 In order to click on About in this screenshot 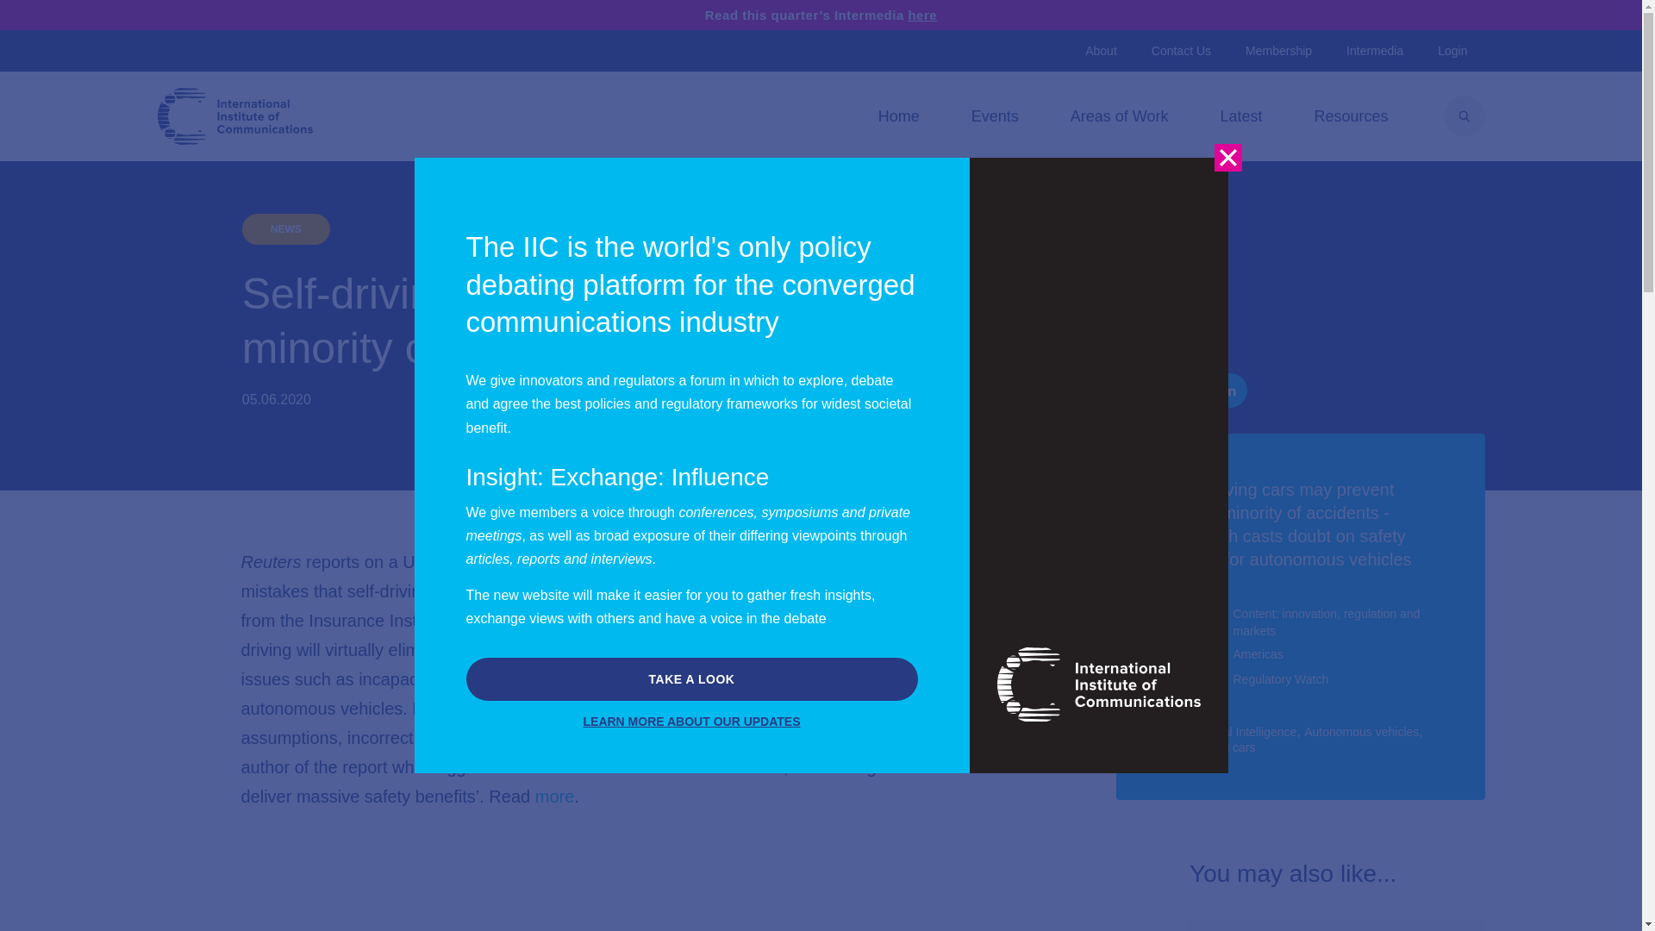, I will do `click(1100, 50)`.